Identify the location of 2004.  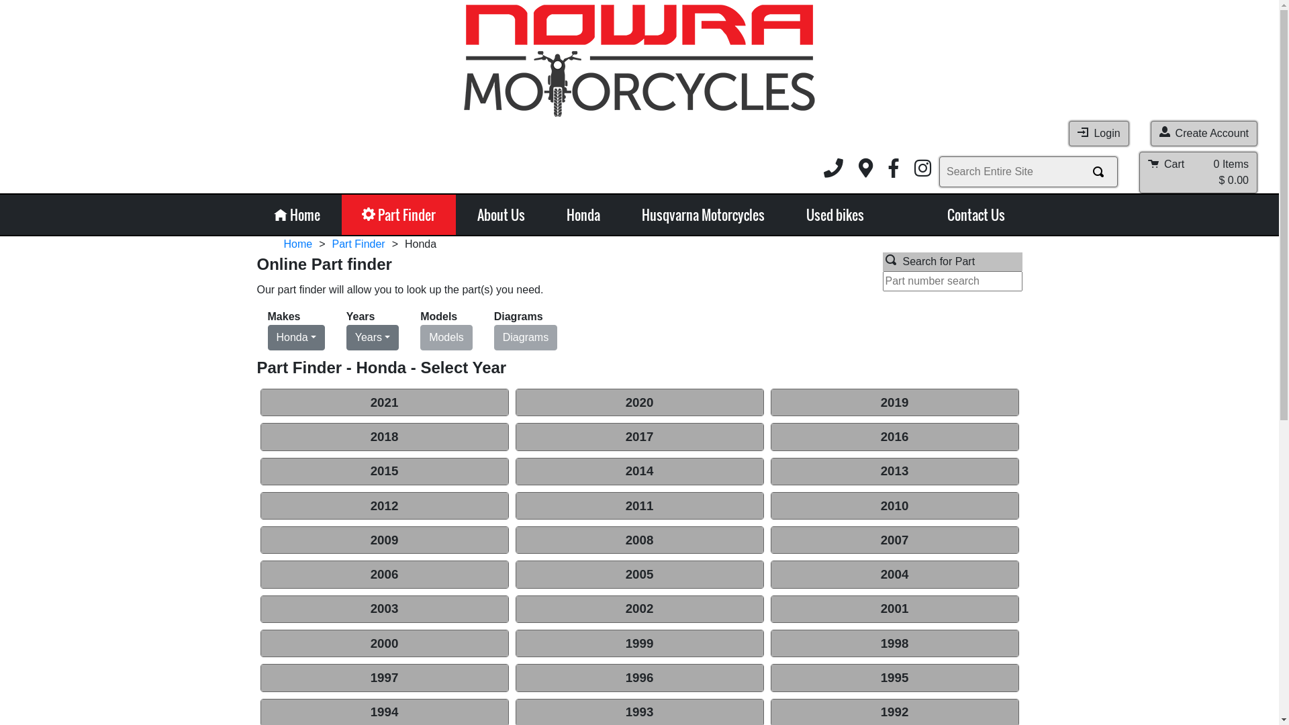
(894, 575).